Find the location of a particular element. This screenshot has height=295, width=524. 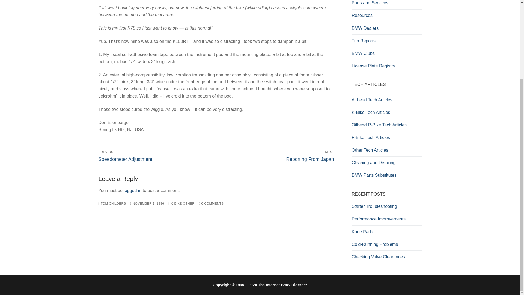

Airhead Tech Articles is located at coordinates (386, 100).